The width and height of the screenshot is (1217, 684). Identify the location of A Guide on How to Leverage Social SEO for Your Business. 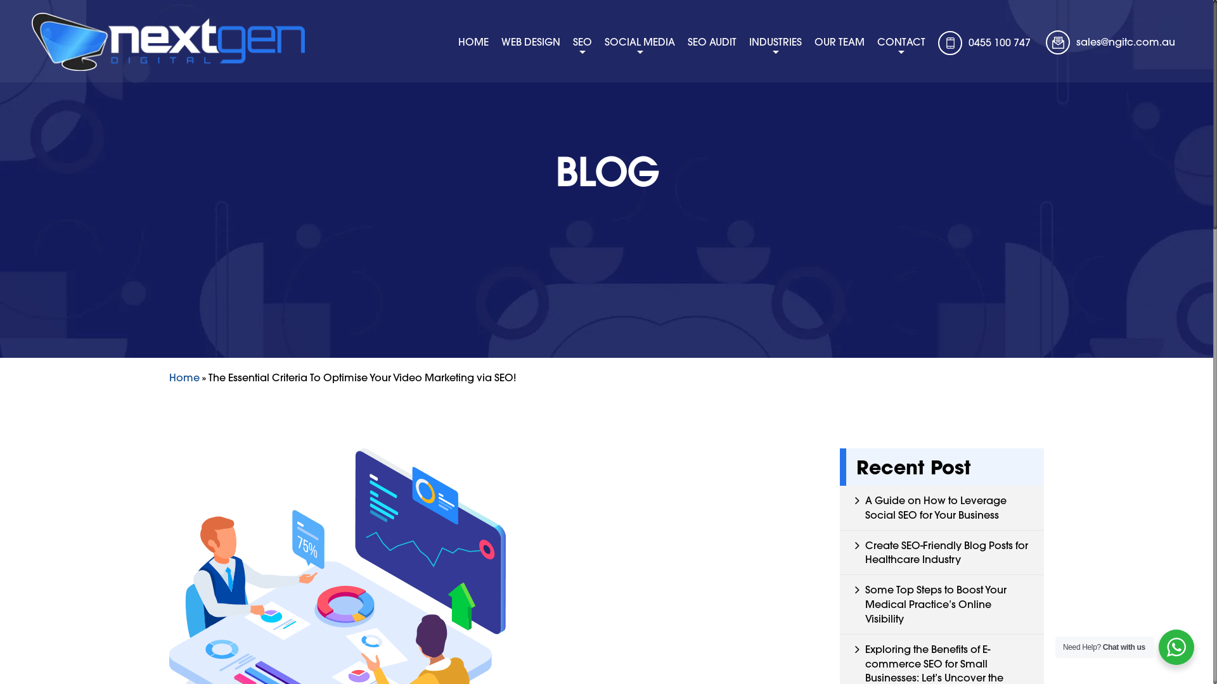
(936, 508).